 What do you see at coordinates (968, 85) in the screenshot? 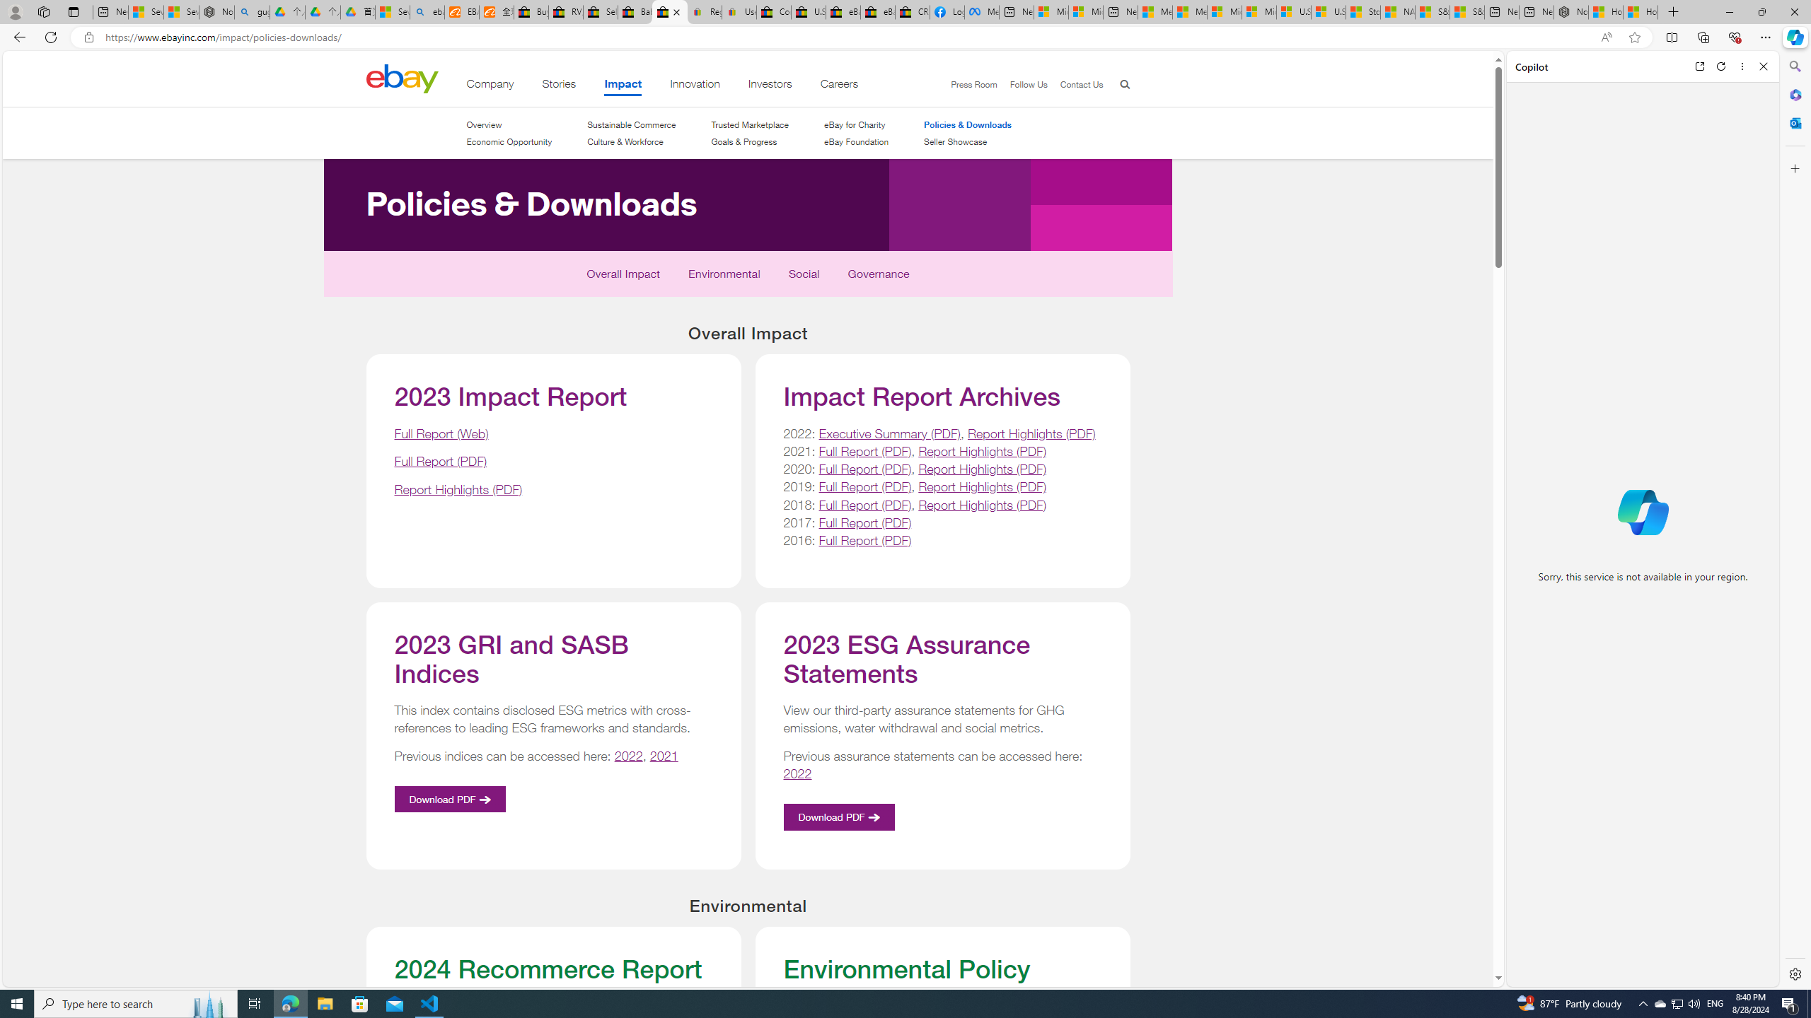
I see `Press Room` at bounding box center [968, 85].